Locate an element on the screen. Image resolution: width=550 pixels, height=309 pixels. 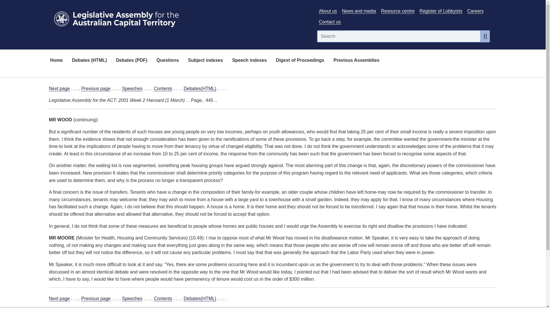
About us is located at coordinates (328, 11).